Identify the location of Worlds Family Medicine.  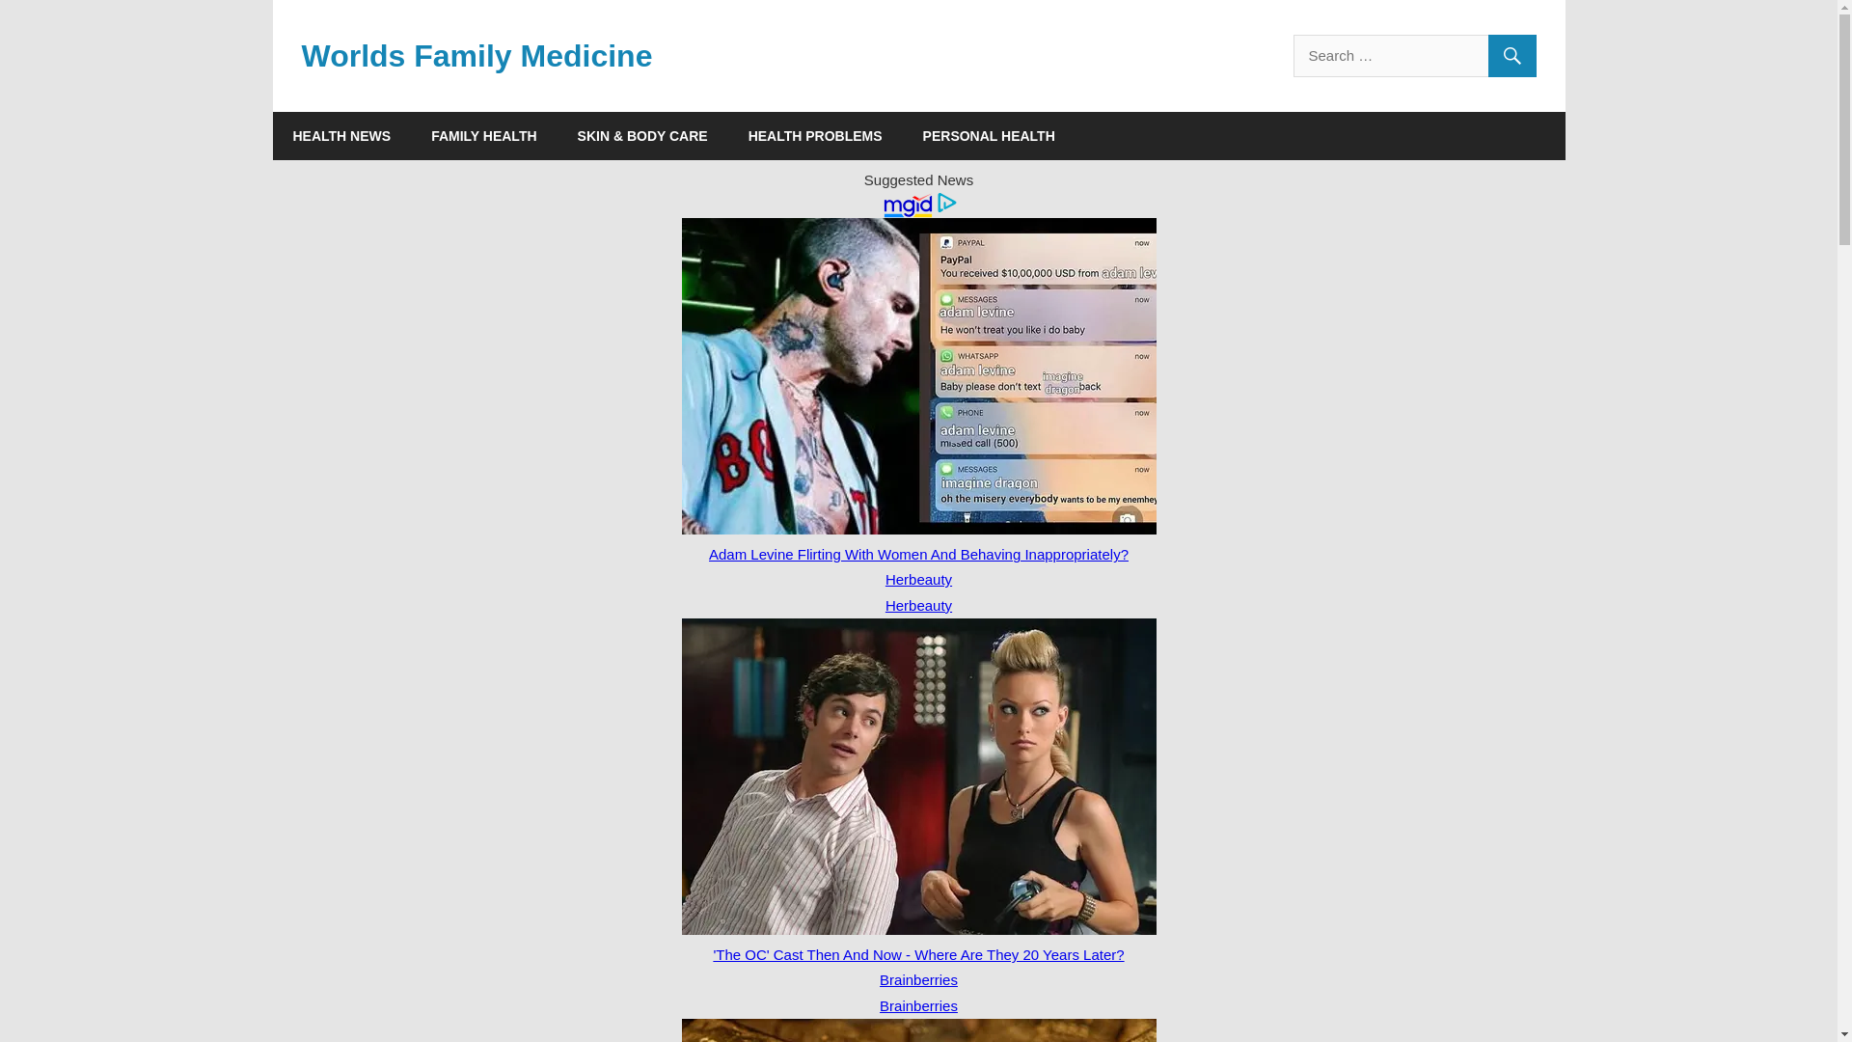
(476, 55).